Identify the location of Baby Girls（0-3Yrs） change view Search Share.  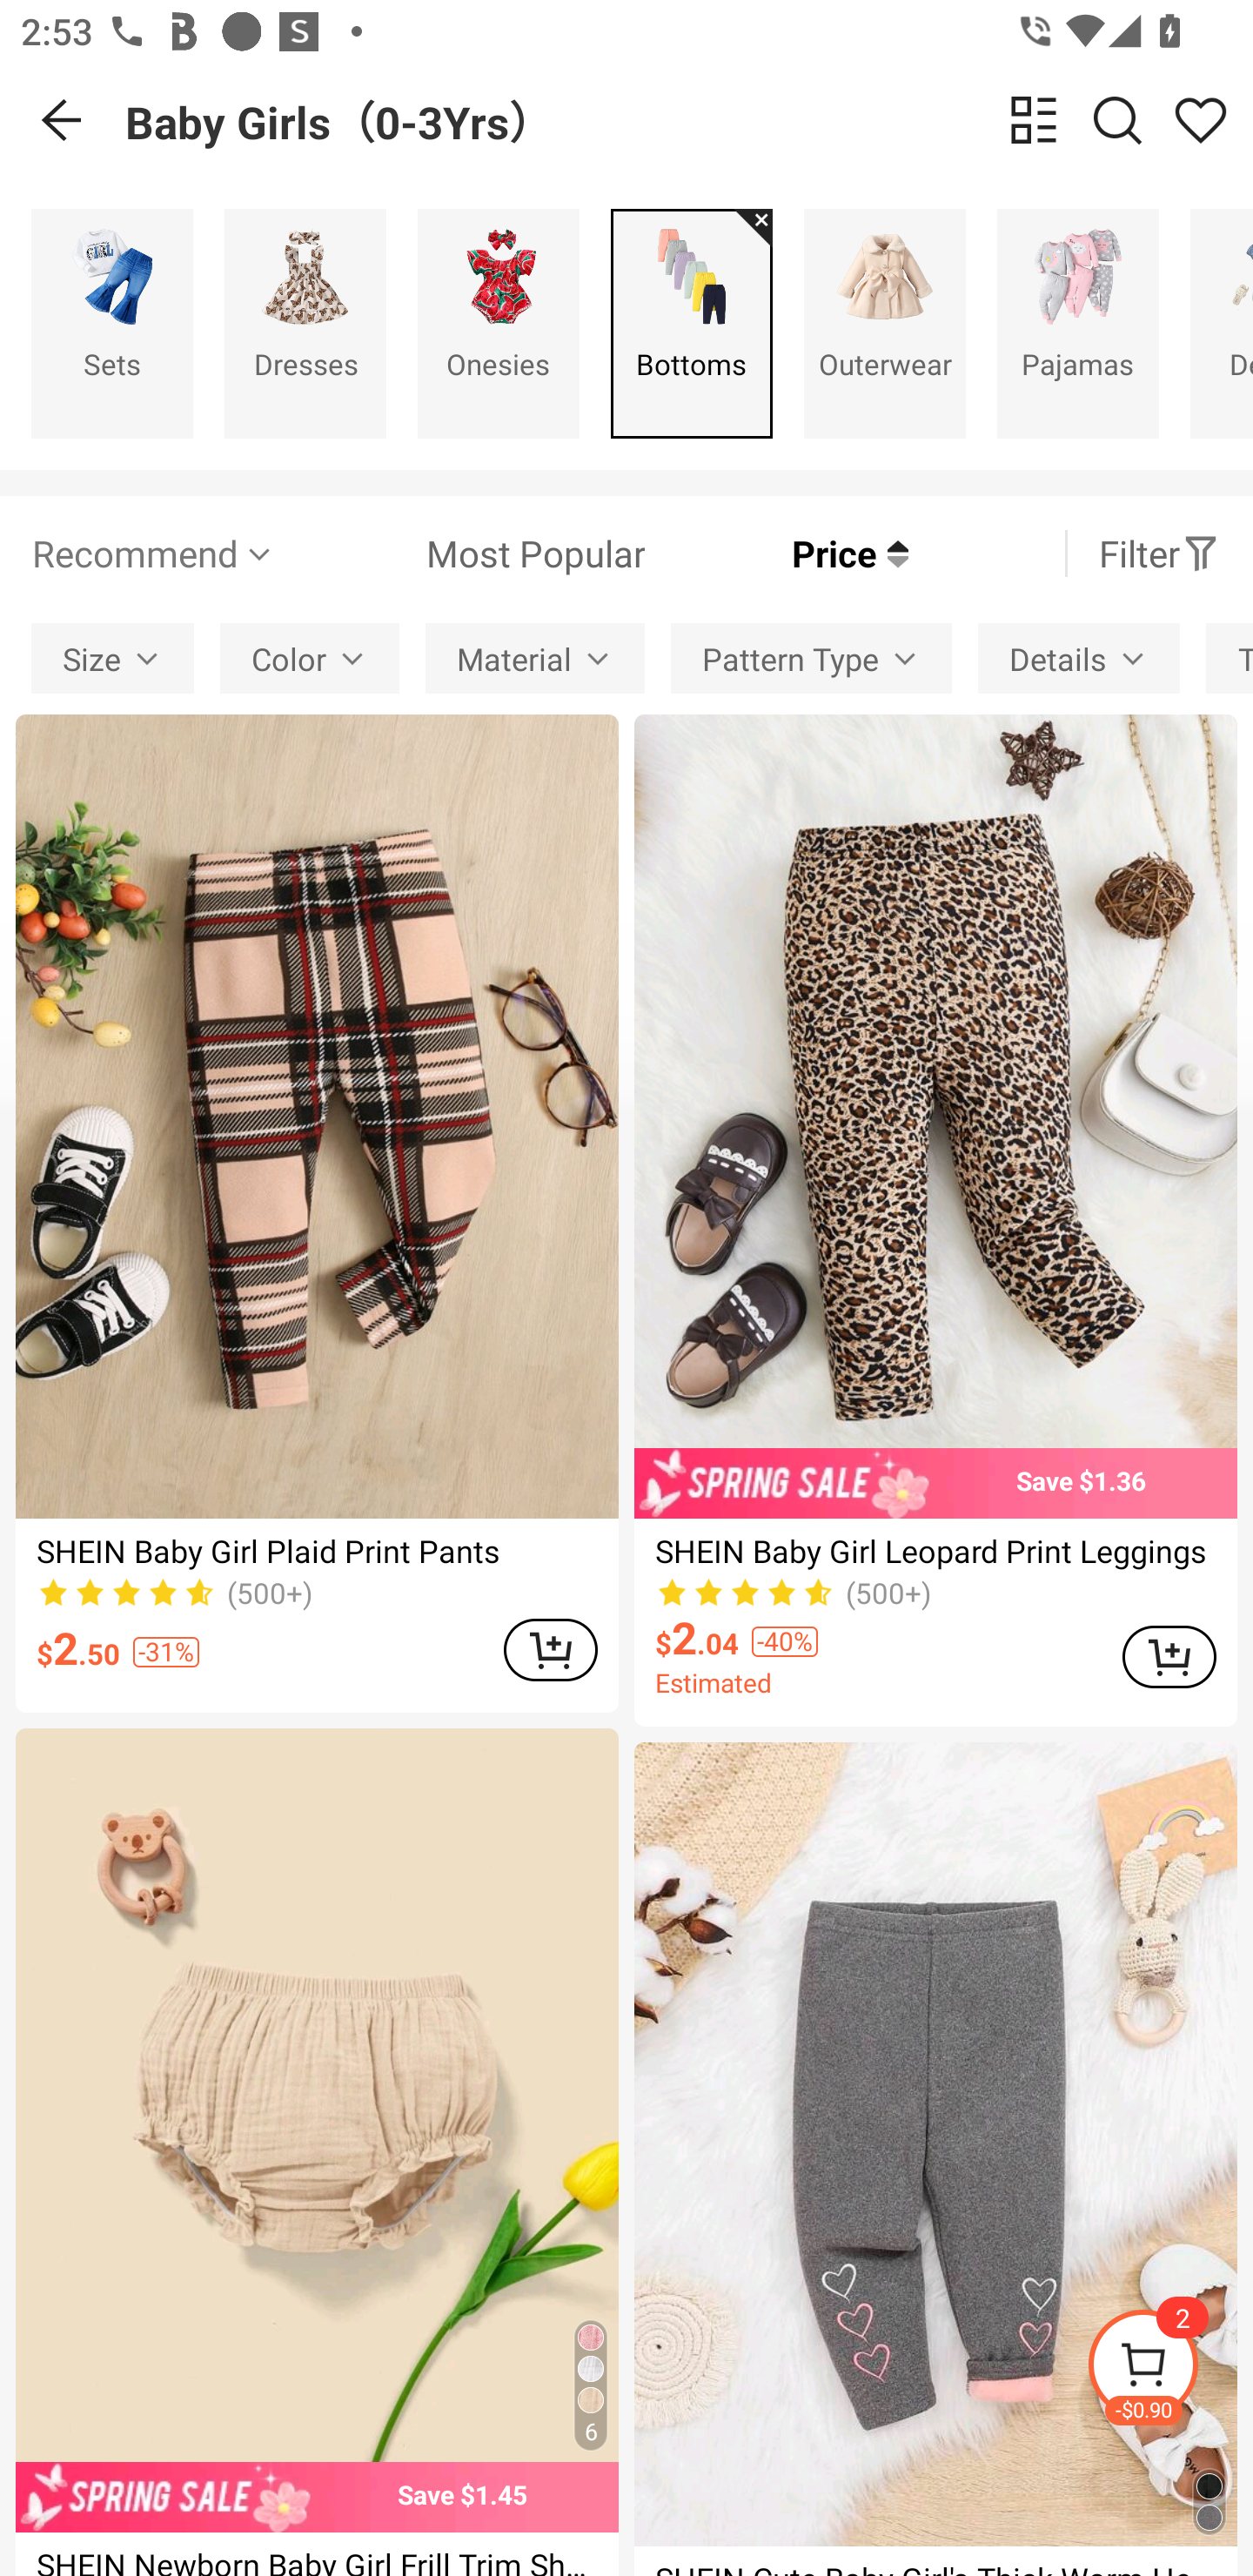
(689, 120).